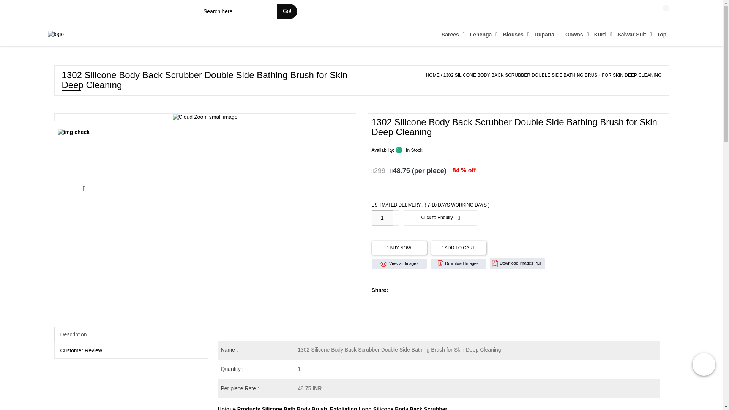 This screenshot has width=729, height=410. Describe the element at coordinates (641, 11) in the screenshot. I see `Help` at that location.